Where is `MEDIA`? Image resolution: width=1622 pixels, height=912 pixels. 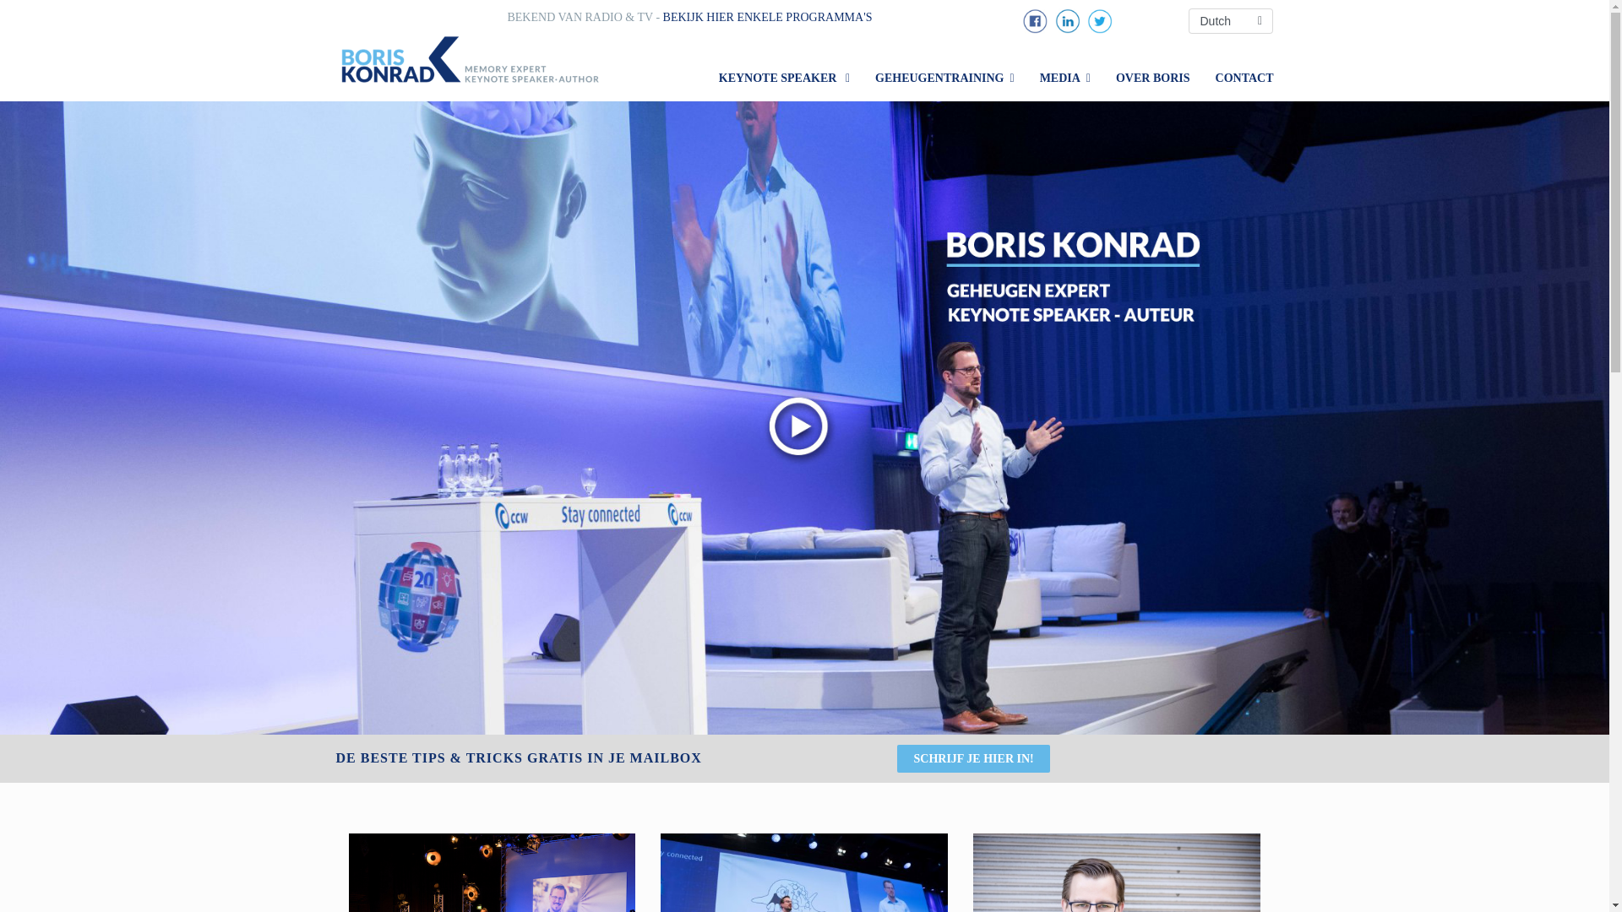 MEDIA is located at coordinates (1064, 78).